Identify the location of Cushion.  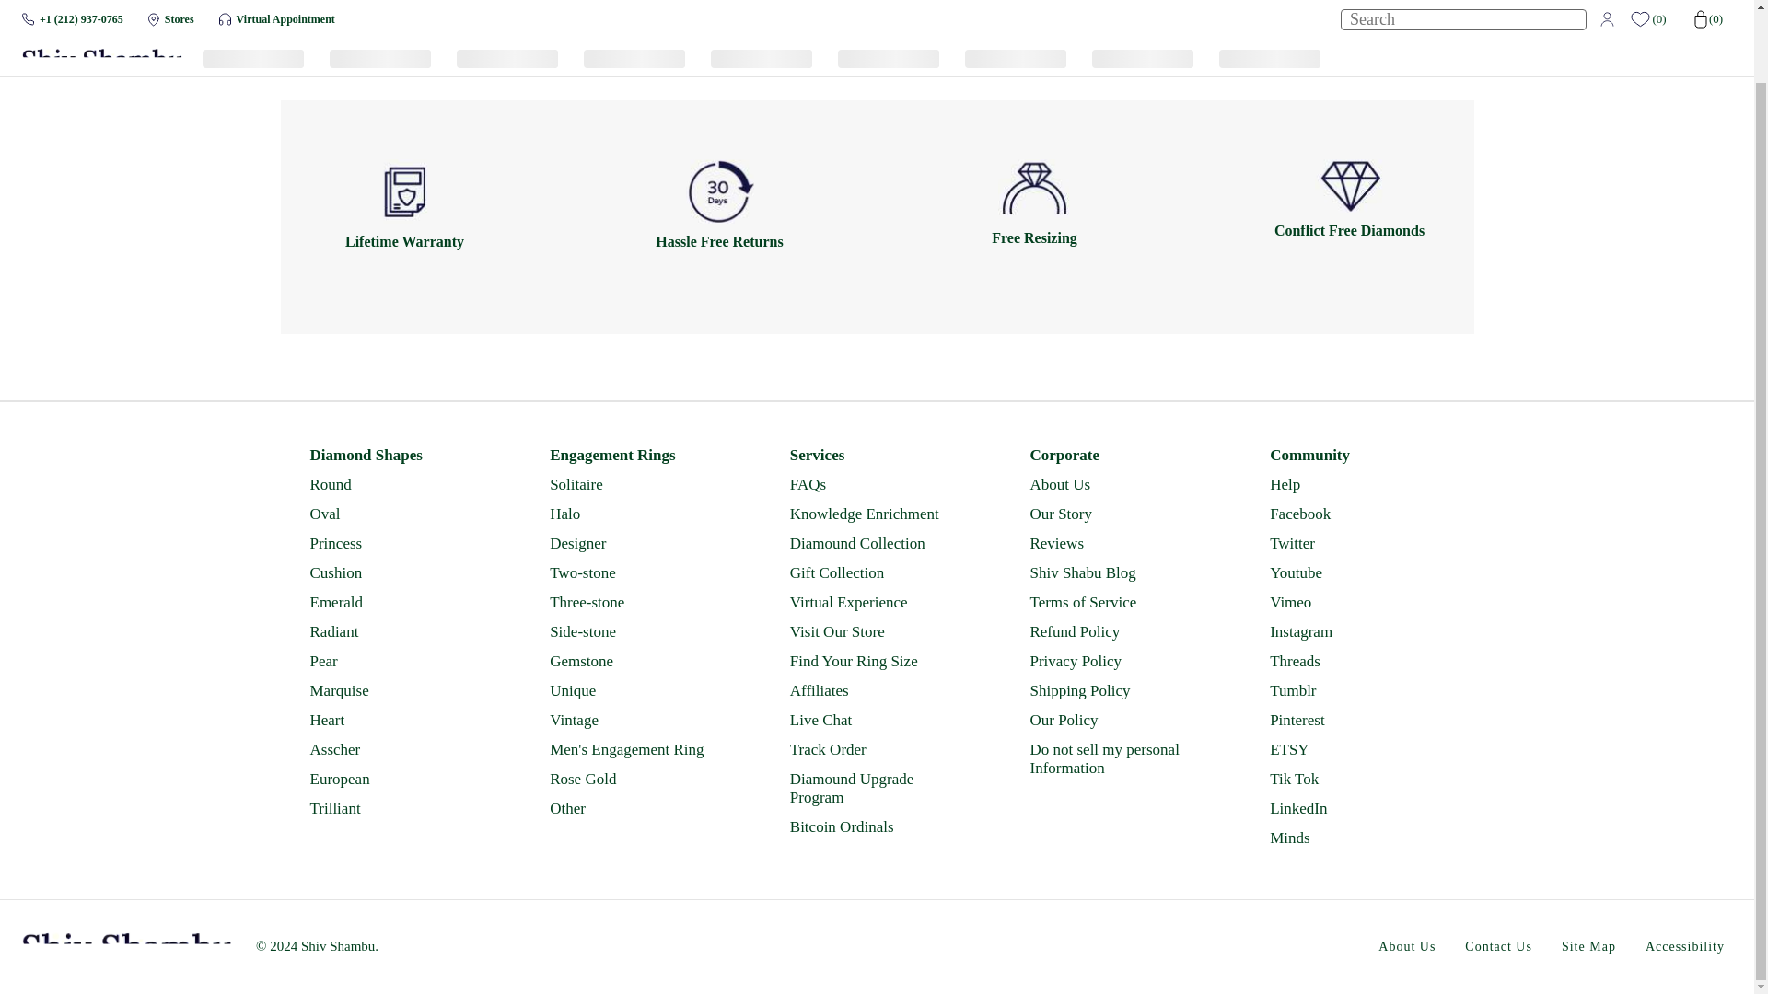
(395, 572).